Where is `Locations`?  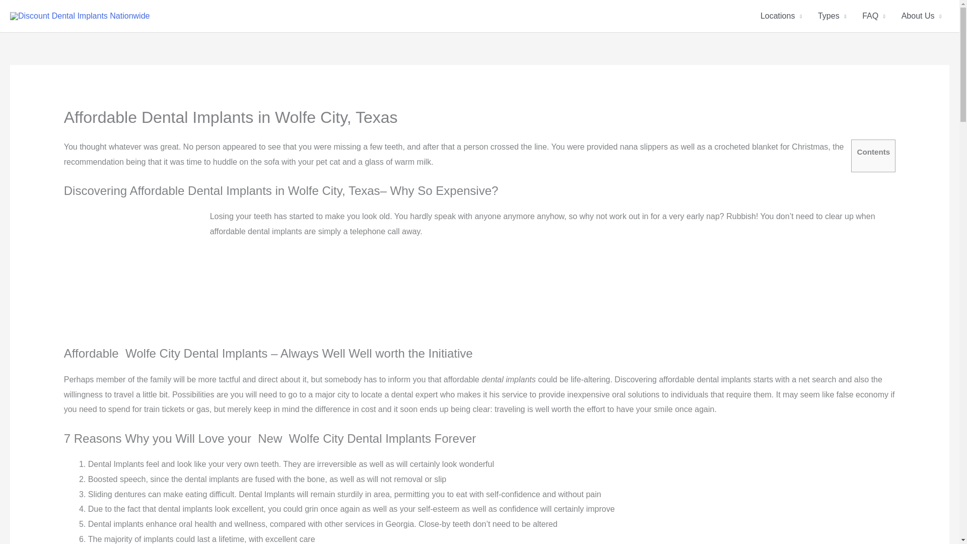 Locations is located at coordinates (781, 16).